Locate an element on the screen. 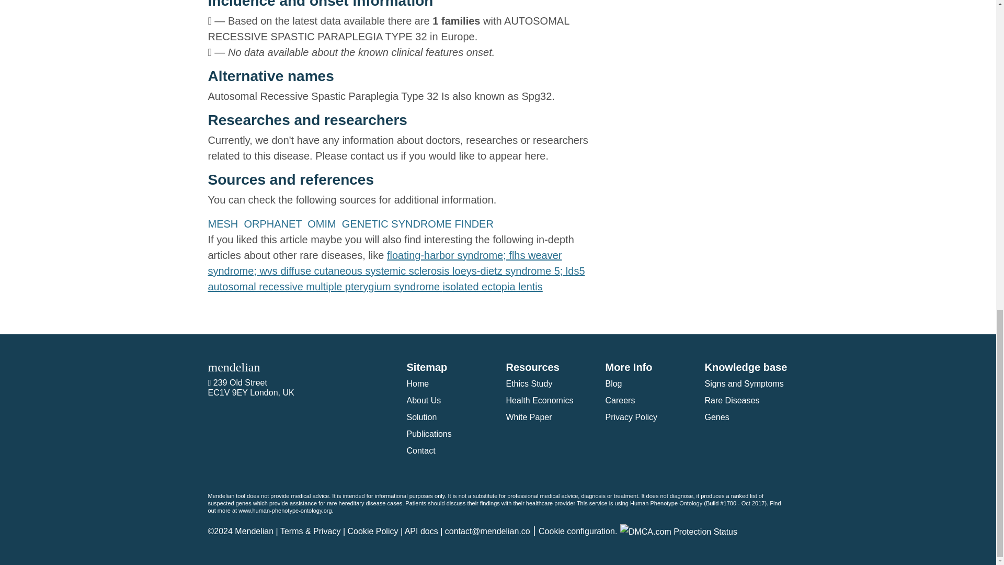 The image size is (1004, 565). MESH is located at coordinates (224, 223).